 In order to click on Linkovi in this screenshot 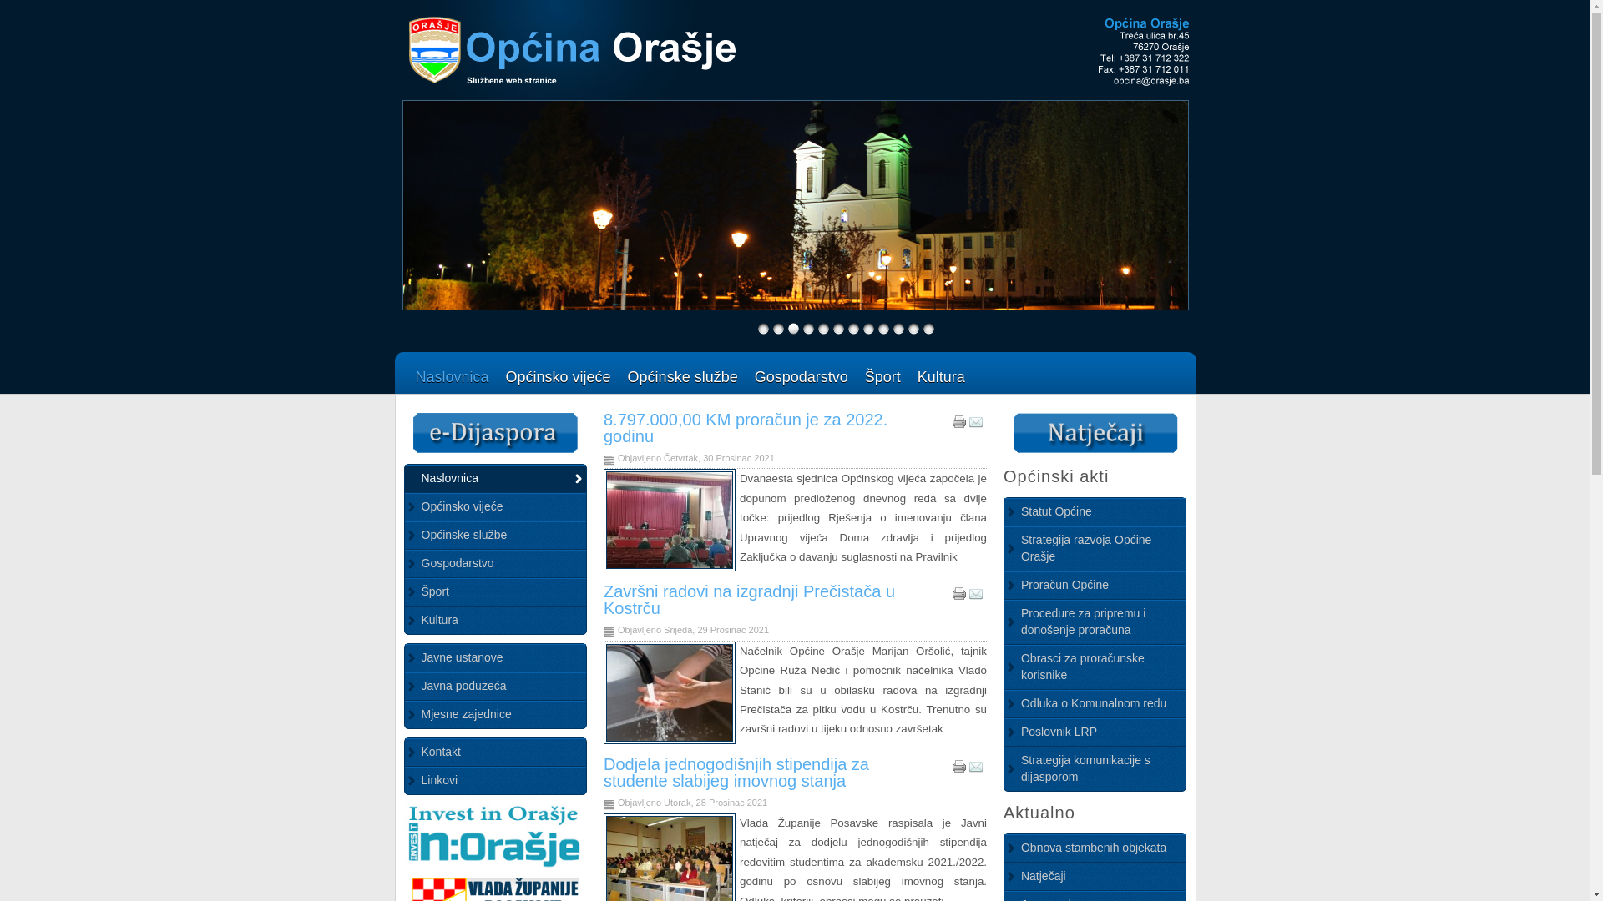, I will do `click(495, 781)`.